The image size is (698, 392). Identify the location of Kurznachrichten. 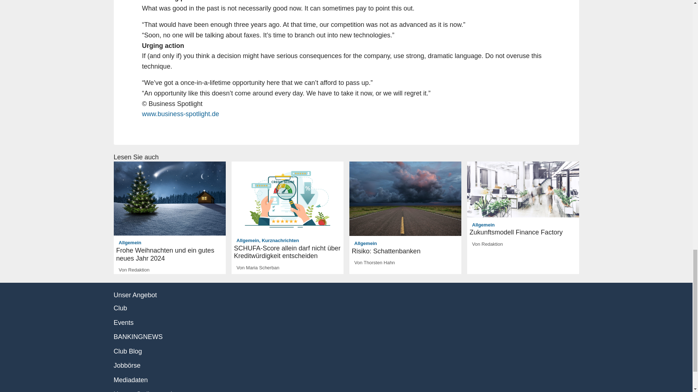
(281, 240).